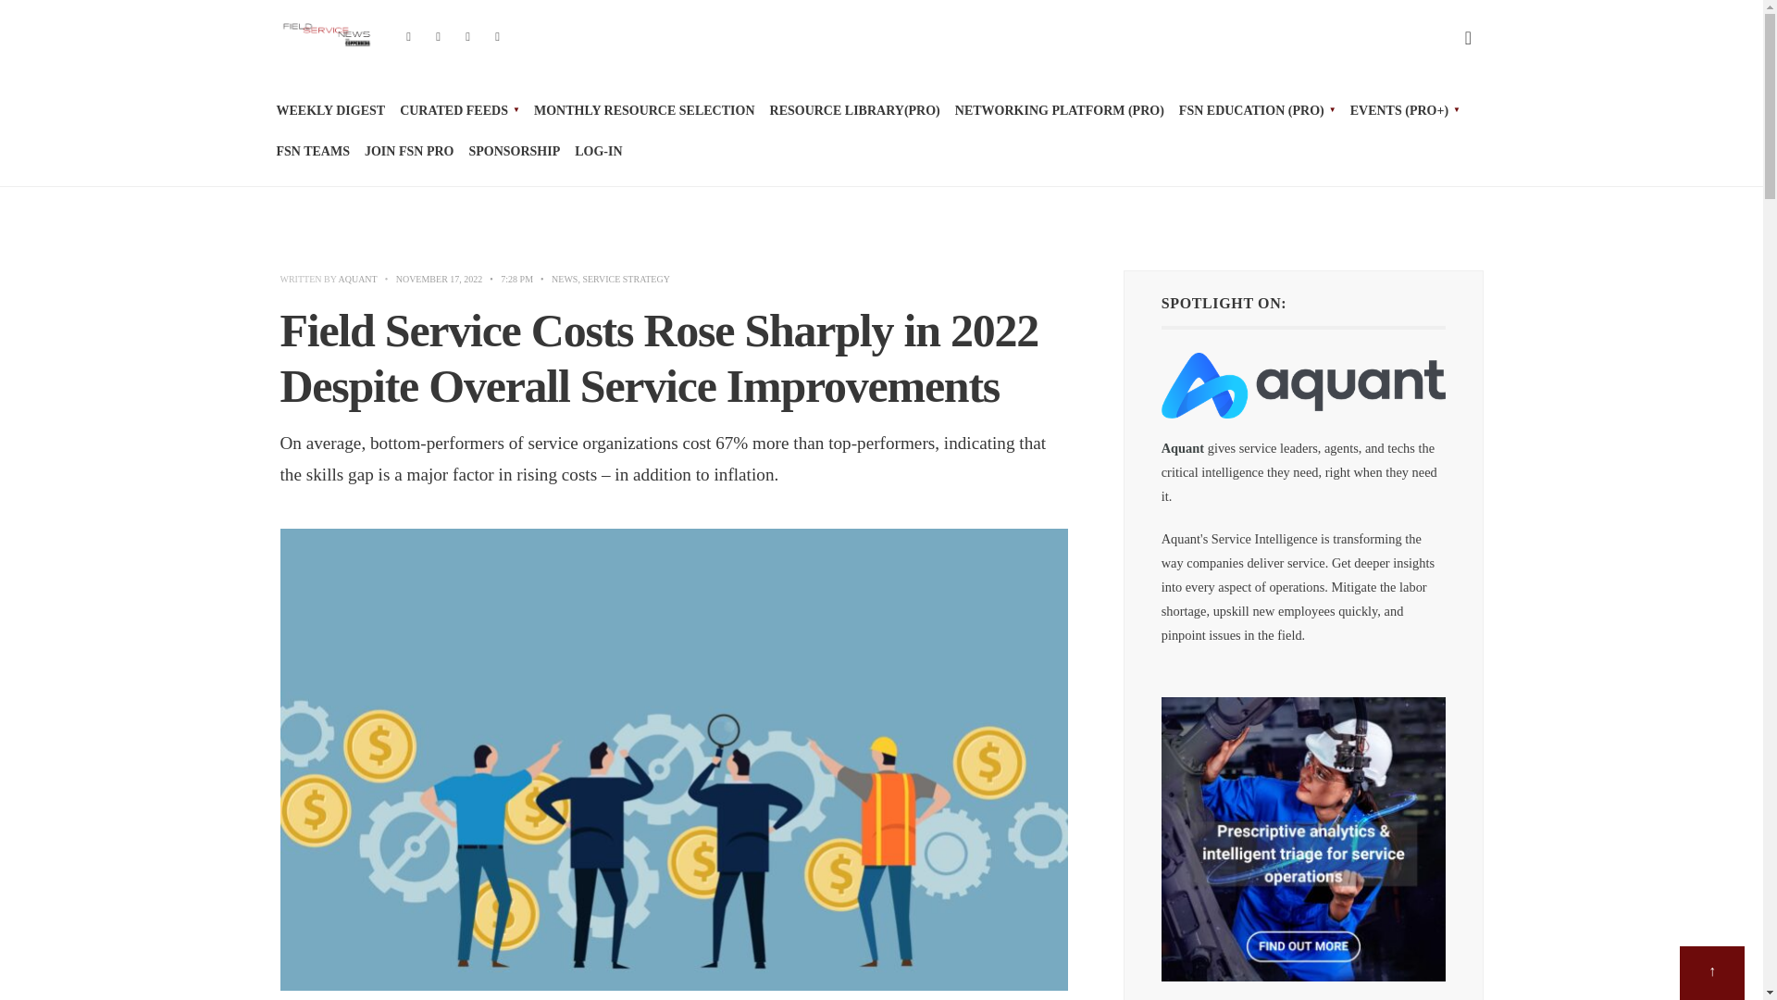  What do you see at coordinates (409, 38) in the screenshot?
I see `Facebook` at bounding box center [409, 38].